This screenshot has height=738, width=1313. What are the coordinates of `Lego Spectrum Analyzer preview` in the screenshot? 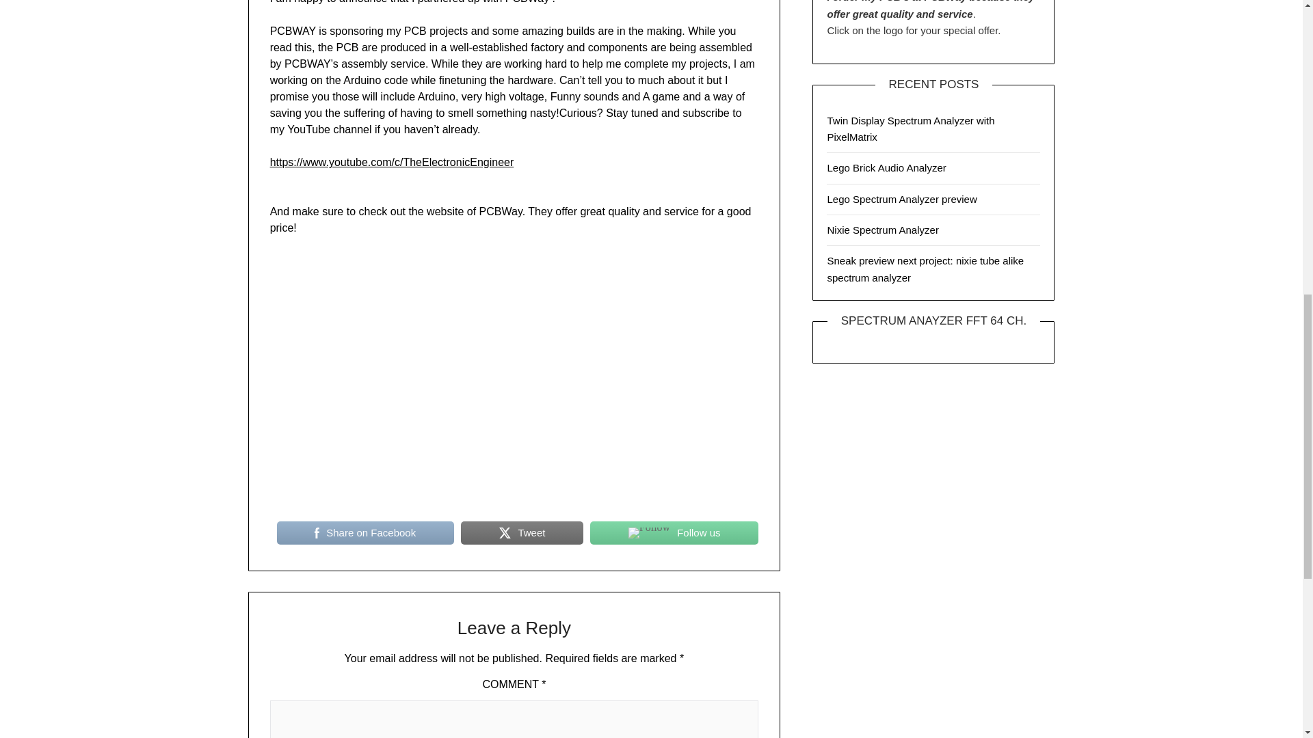 It's located at (901, 199).